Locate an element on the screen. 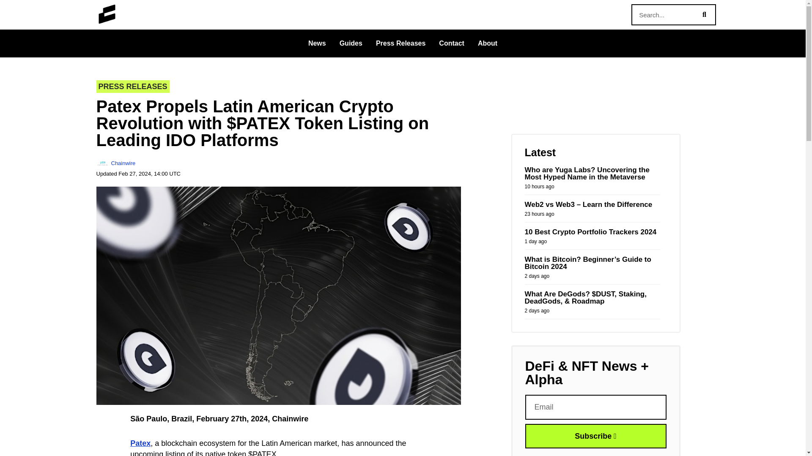 The height and width of the screenshot is (456, 812). Chainwire is located at coordinates (116, 163).